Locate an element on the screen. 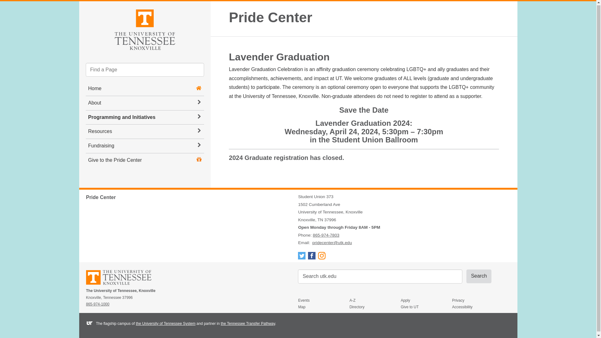 The height and width of the screenshot is (338, 601). Pride Center is located at coordinates (270, 17).